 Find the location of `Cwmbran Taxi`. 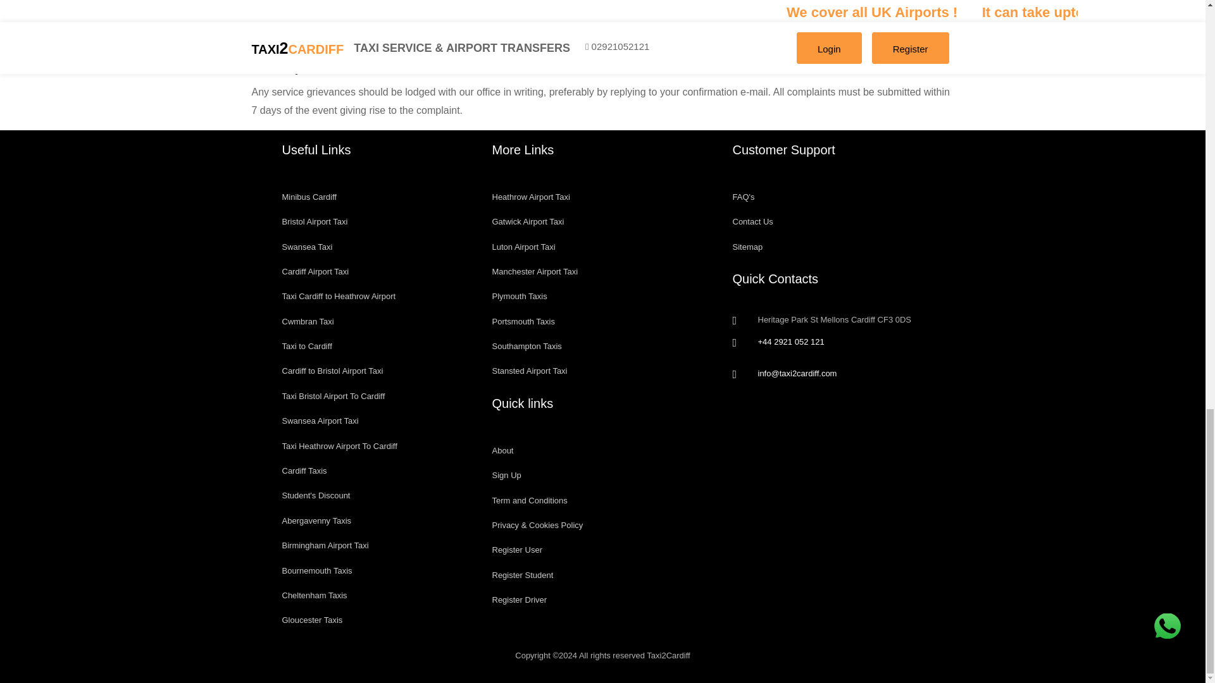

Cwmbran Taxi is located at coordinates (377, 321).